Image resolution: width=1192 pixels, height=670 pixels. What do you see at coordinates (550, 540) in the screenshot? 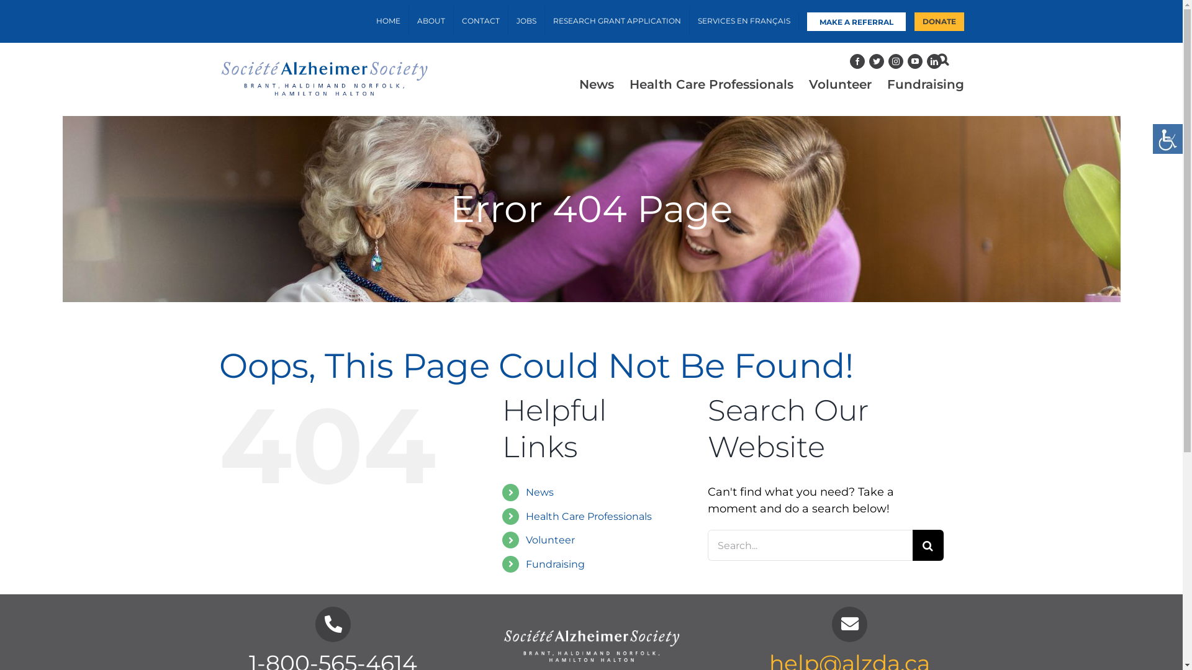
I see `Volunteer` at bounding box center [550, 540].